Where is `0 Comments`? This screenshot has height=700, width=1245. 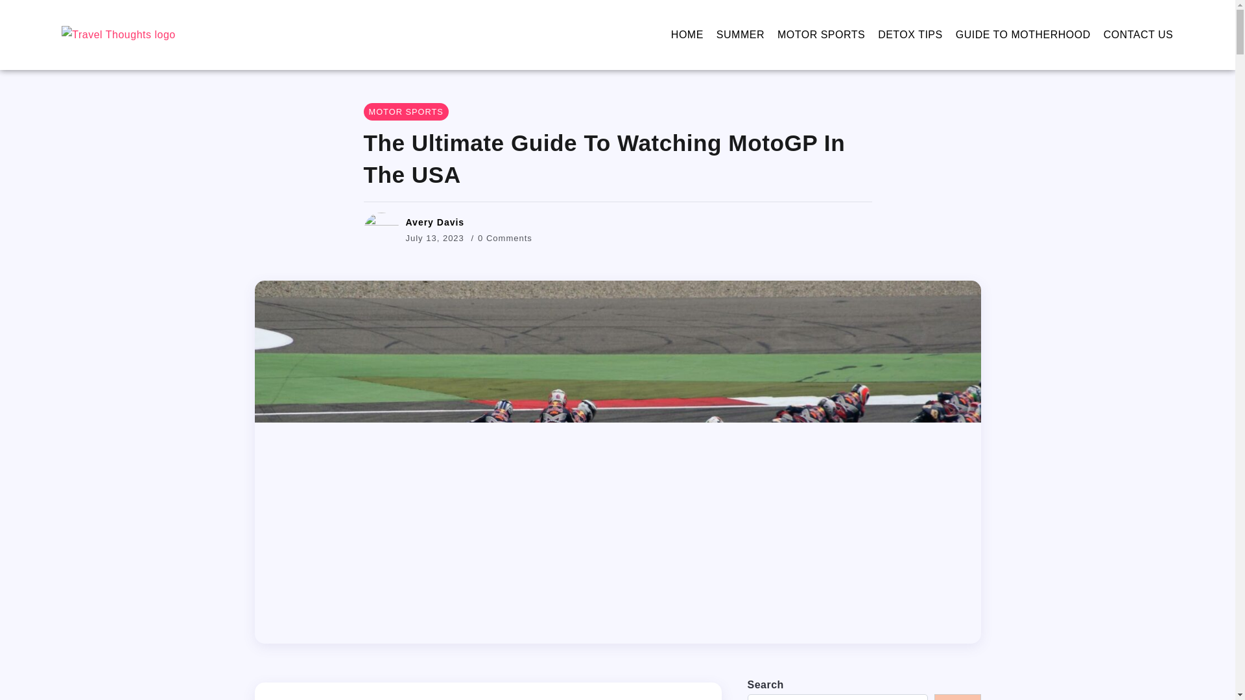
0 Comments is located at coordinates (505, 237).